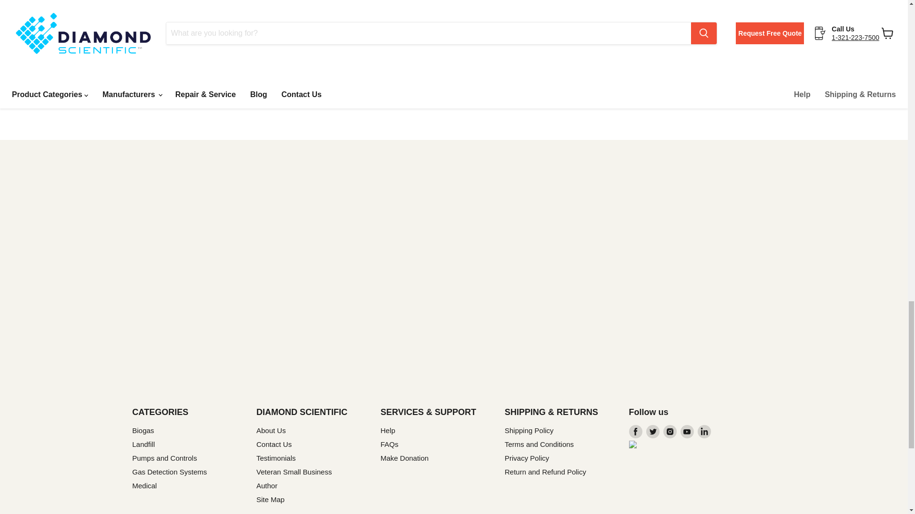  Describe the element at coordinates (687, 432) in the screenshot. I see `Youtube` at that location.